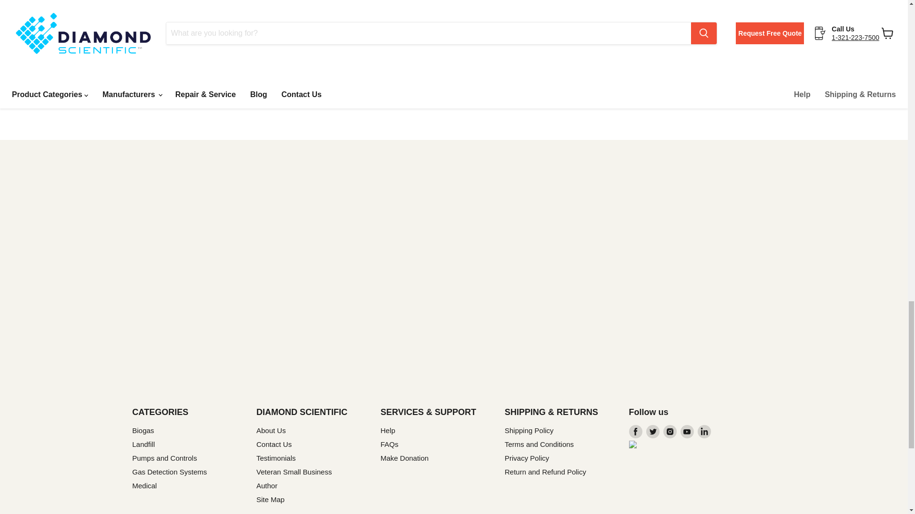  Describe the element at coordinates (687, 432) in the screenshot. I see `Youtube` at that location.